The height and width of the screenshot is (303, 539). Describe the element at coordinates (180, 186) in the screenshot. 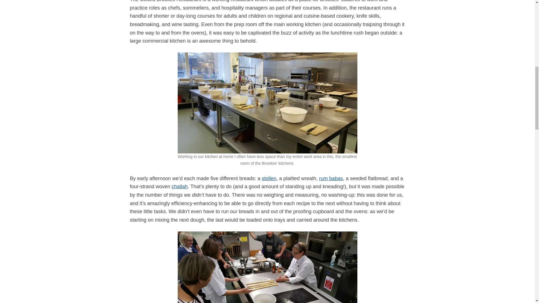

I see `challah` at that location.